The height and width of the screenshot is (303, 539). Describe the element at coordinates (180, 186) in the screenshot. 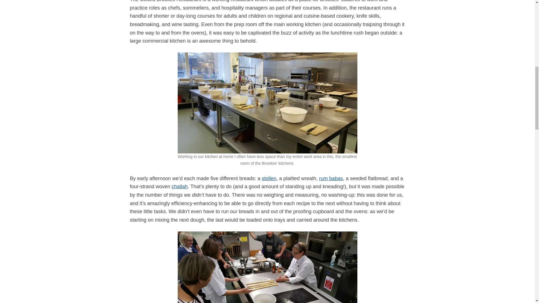

I see `challah` at that location.